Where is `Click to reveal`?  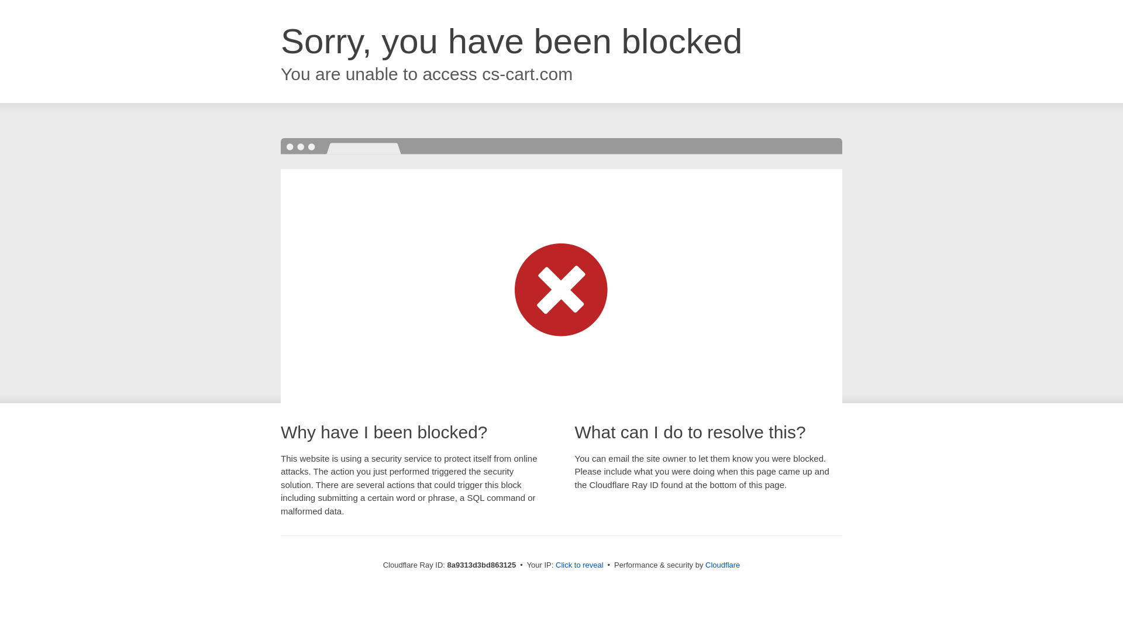 Click to reveal is located at coordinates (580, 565).